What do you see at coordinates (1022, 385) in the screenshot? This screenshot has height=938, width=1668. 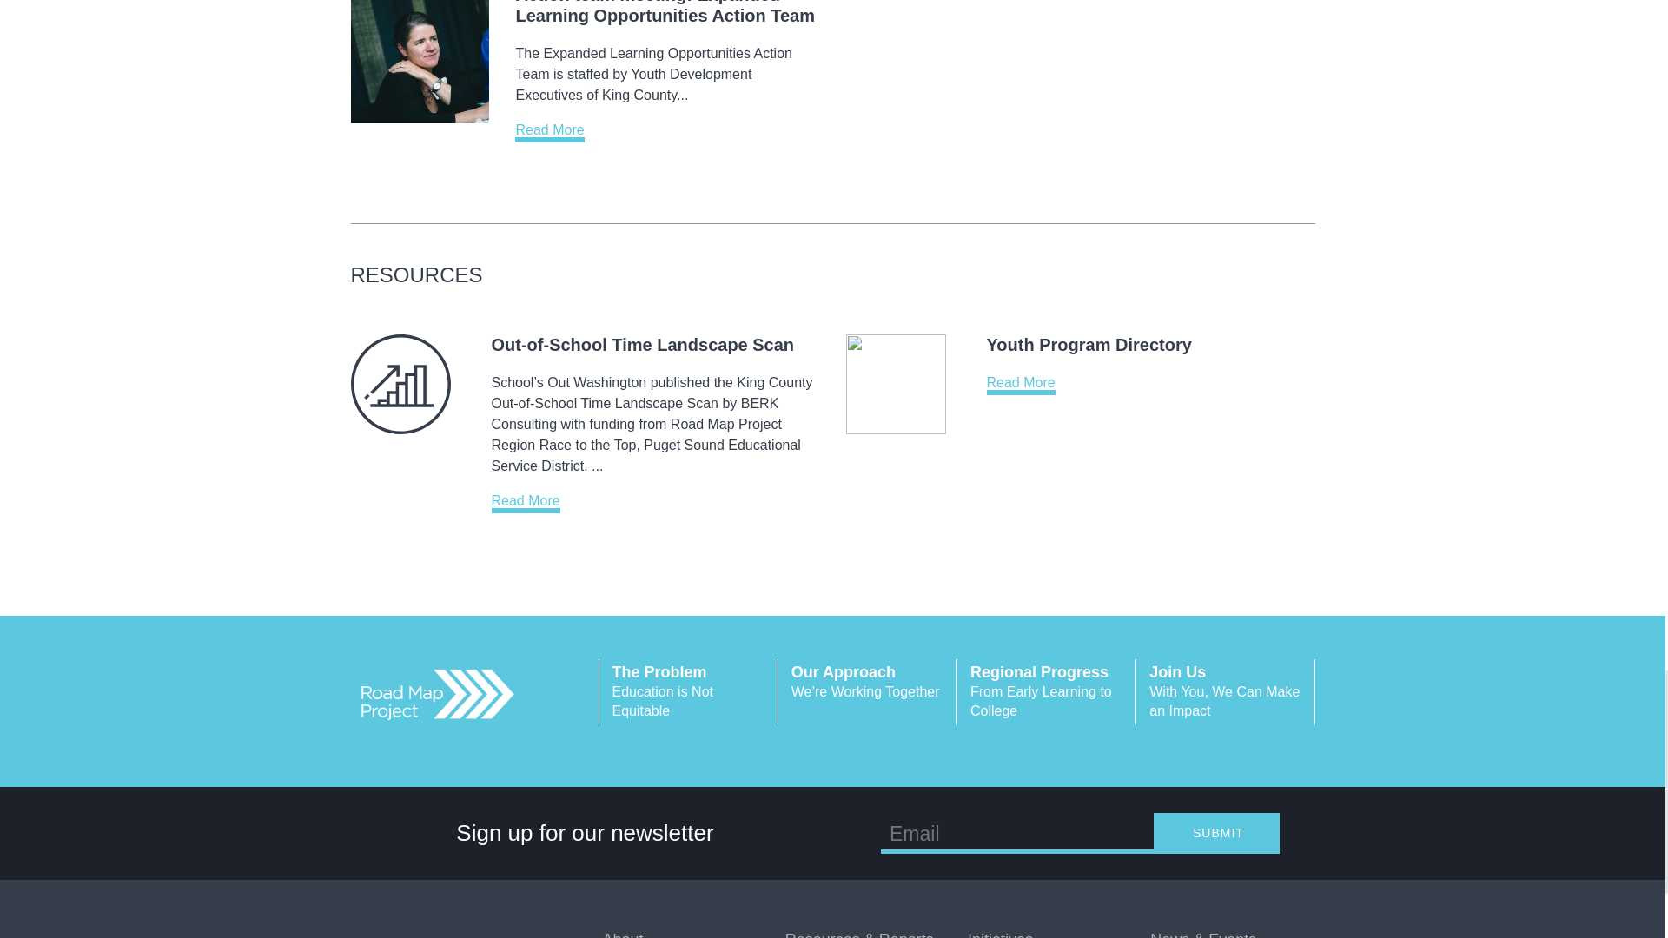 I see `Read More` at bounding box center [1022, 385].